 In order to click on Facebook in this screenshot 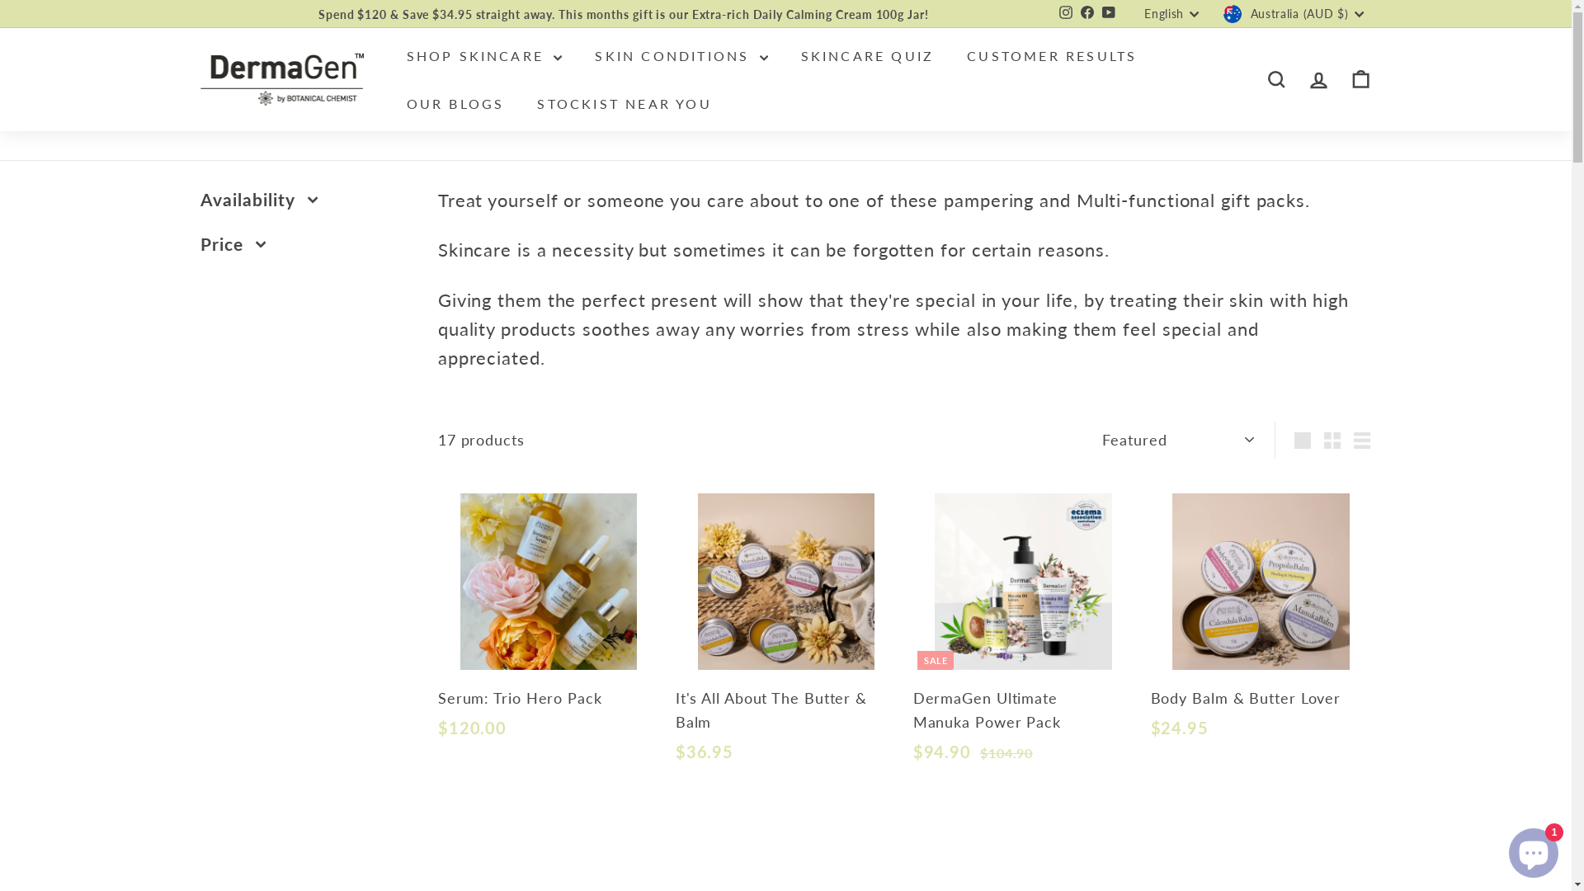, I will do `click(1087, 14)`.